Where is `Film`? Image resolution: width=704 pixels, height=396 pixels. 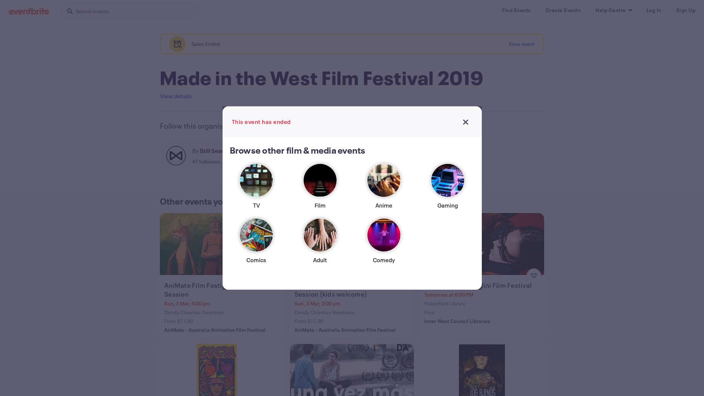
Film is located at coordinates (320, 189).